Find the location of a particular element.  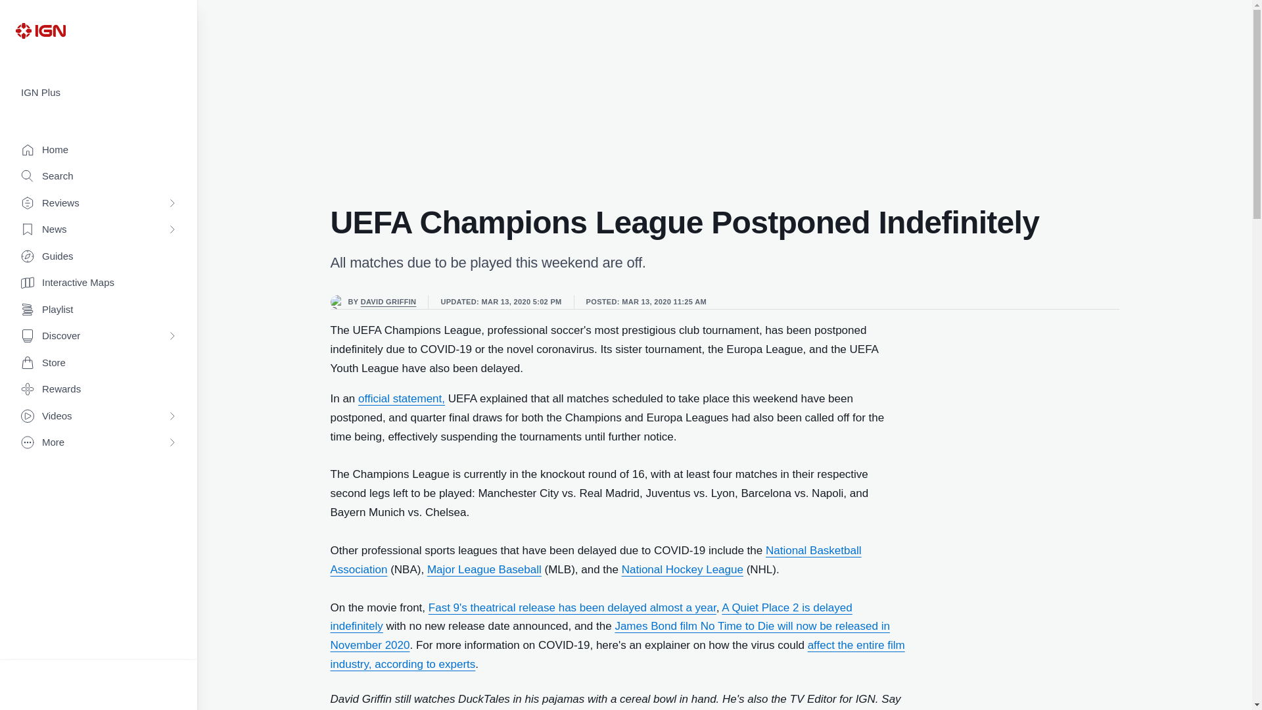

More is located at coordinates (99, 443).